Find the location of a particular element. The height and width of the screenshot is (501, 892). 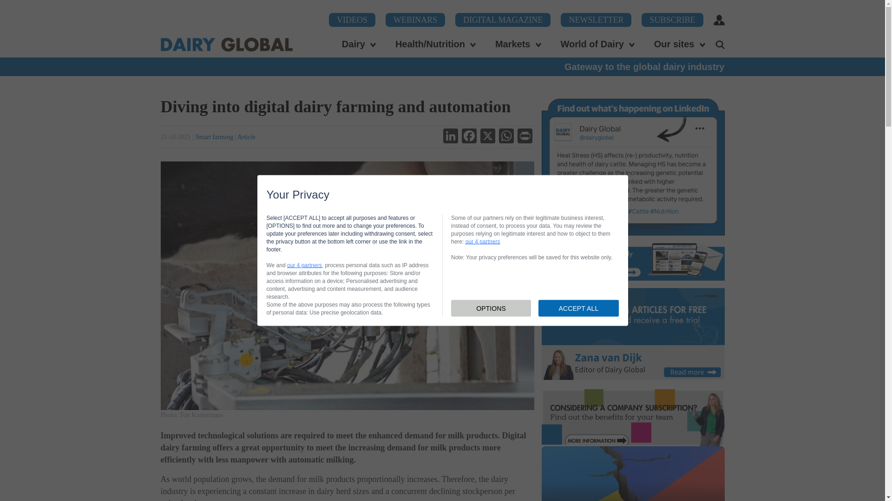

WEBINARS is located at coordinates (415, 20).